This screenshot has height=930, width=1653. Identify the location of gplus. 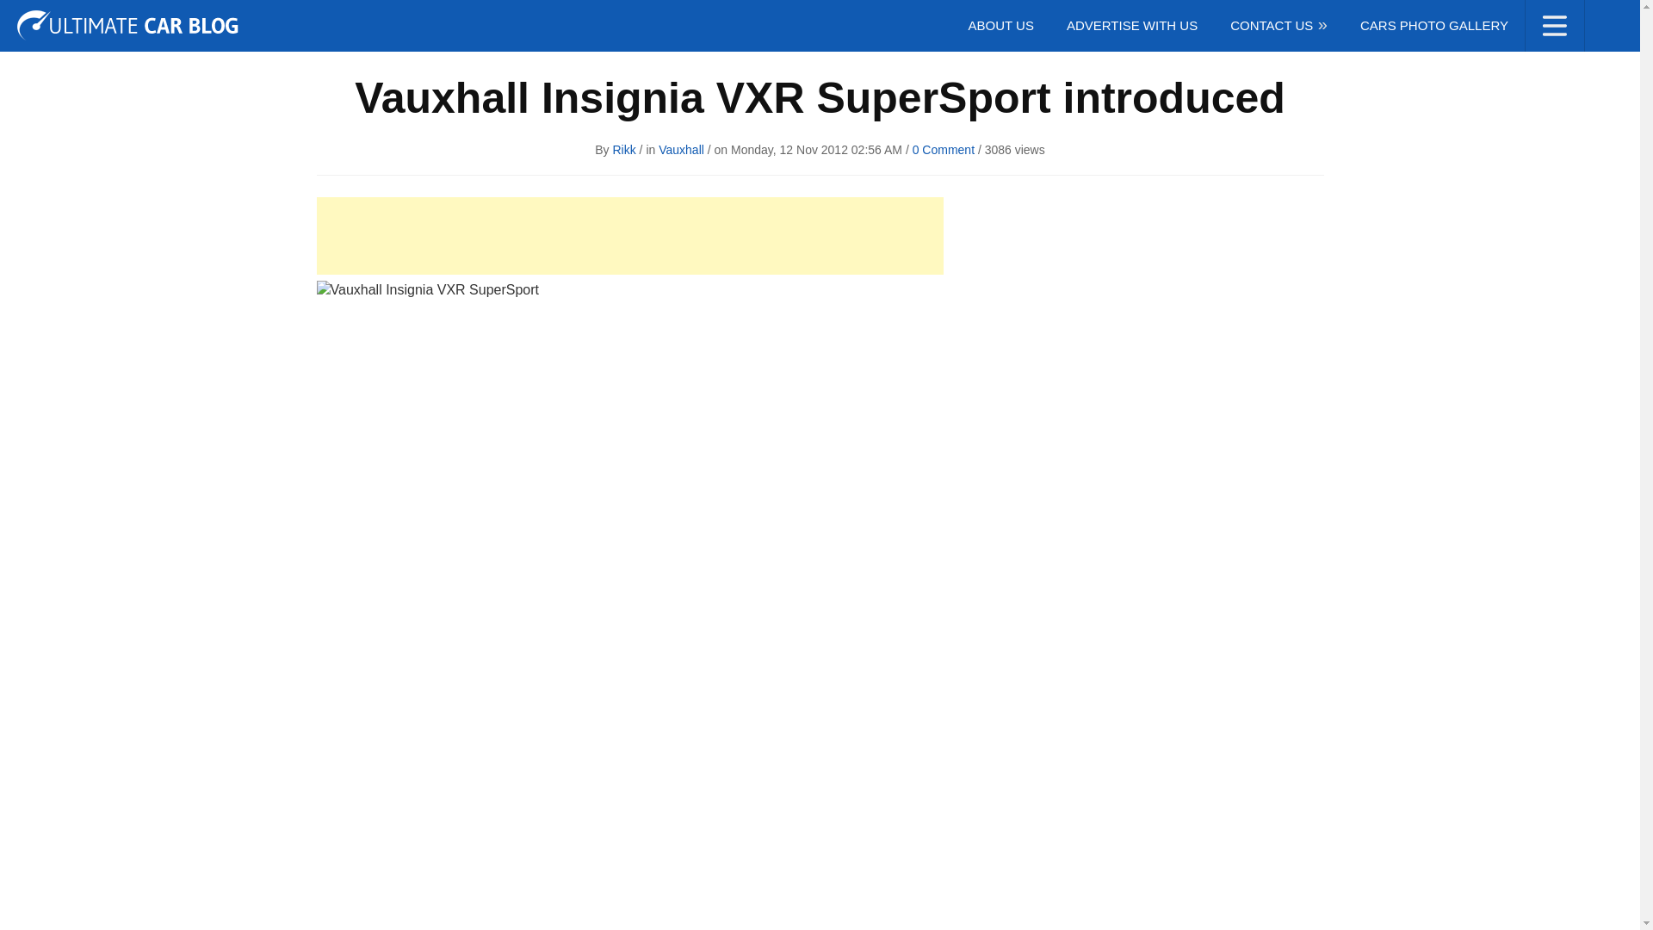
(1610, 18).